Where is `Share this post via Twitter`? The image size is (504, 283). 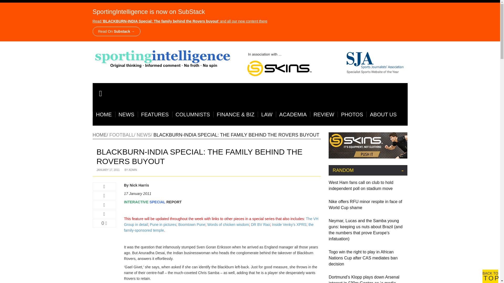 Share this post via Twitter is located at coordinates (104, 195).